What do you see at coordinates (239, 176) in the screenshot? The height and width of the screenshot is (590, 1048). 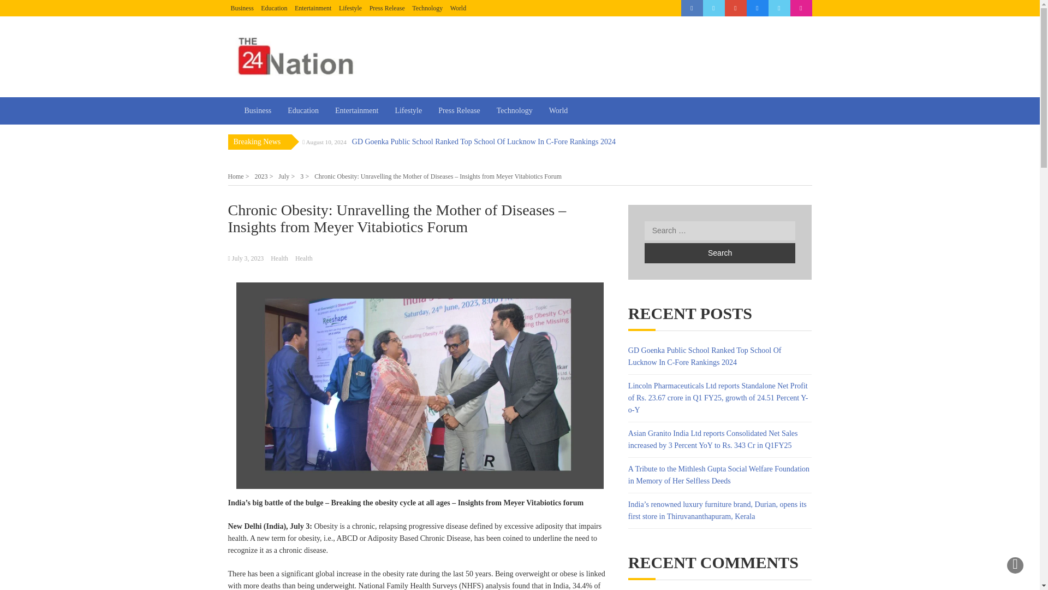 I see `Home` at bounding box center [239, 176].